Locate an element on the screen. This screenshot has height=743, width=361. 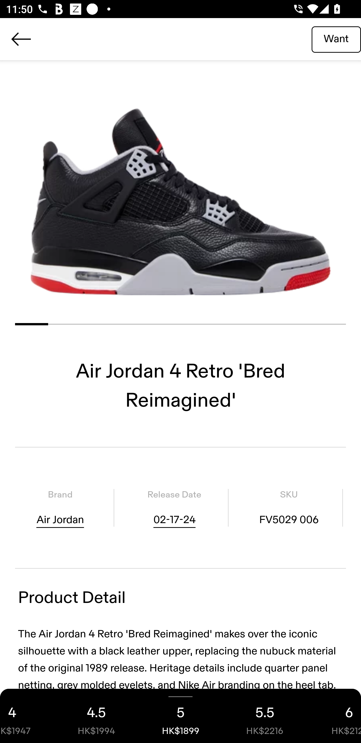
Want is located at coordinates (336, 39).